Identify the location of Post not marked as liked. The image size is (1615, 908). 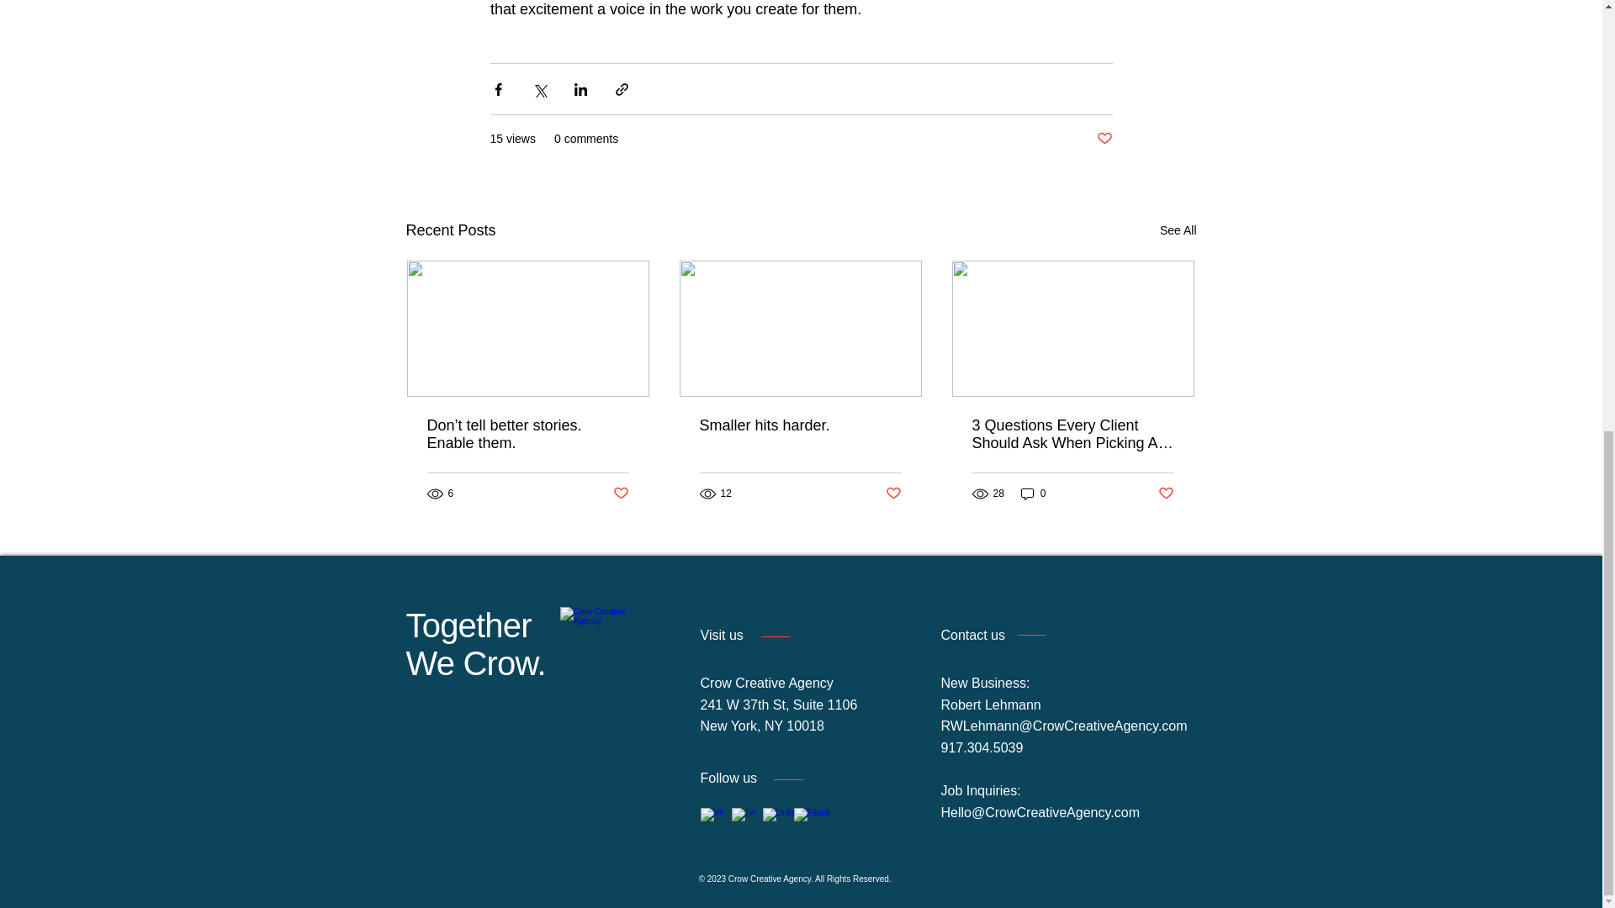
(893, 493).